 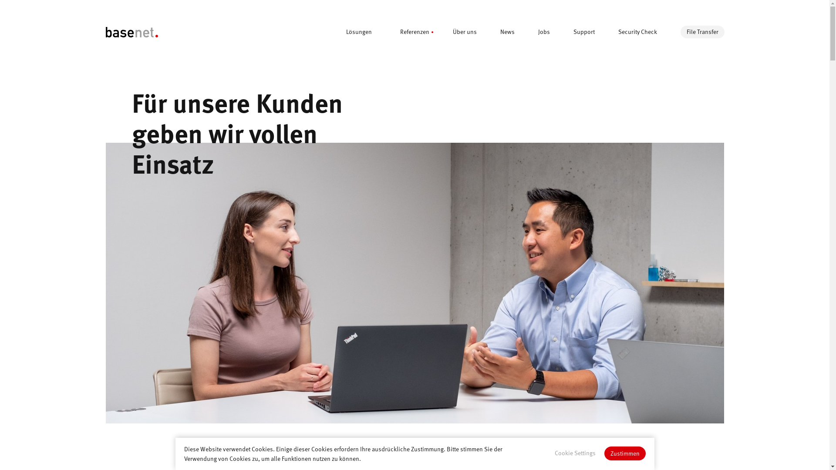 I want to click on Support, so click(x=586, y=31).